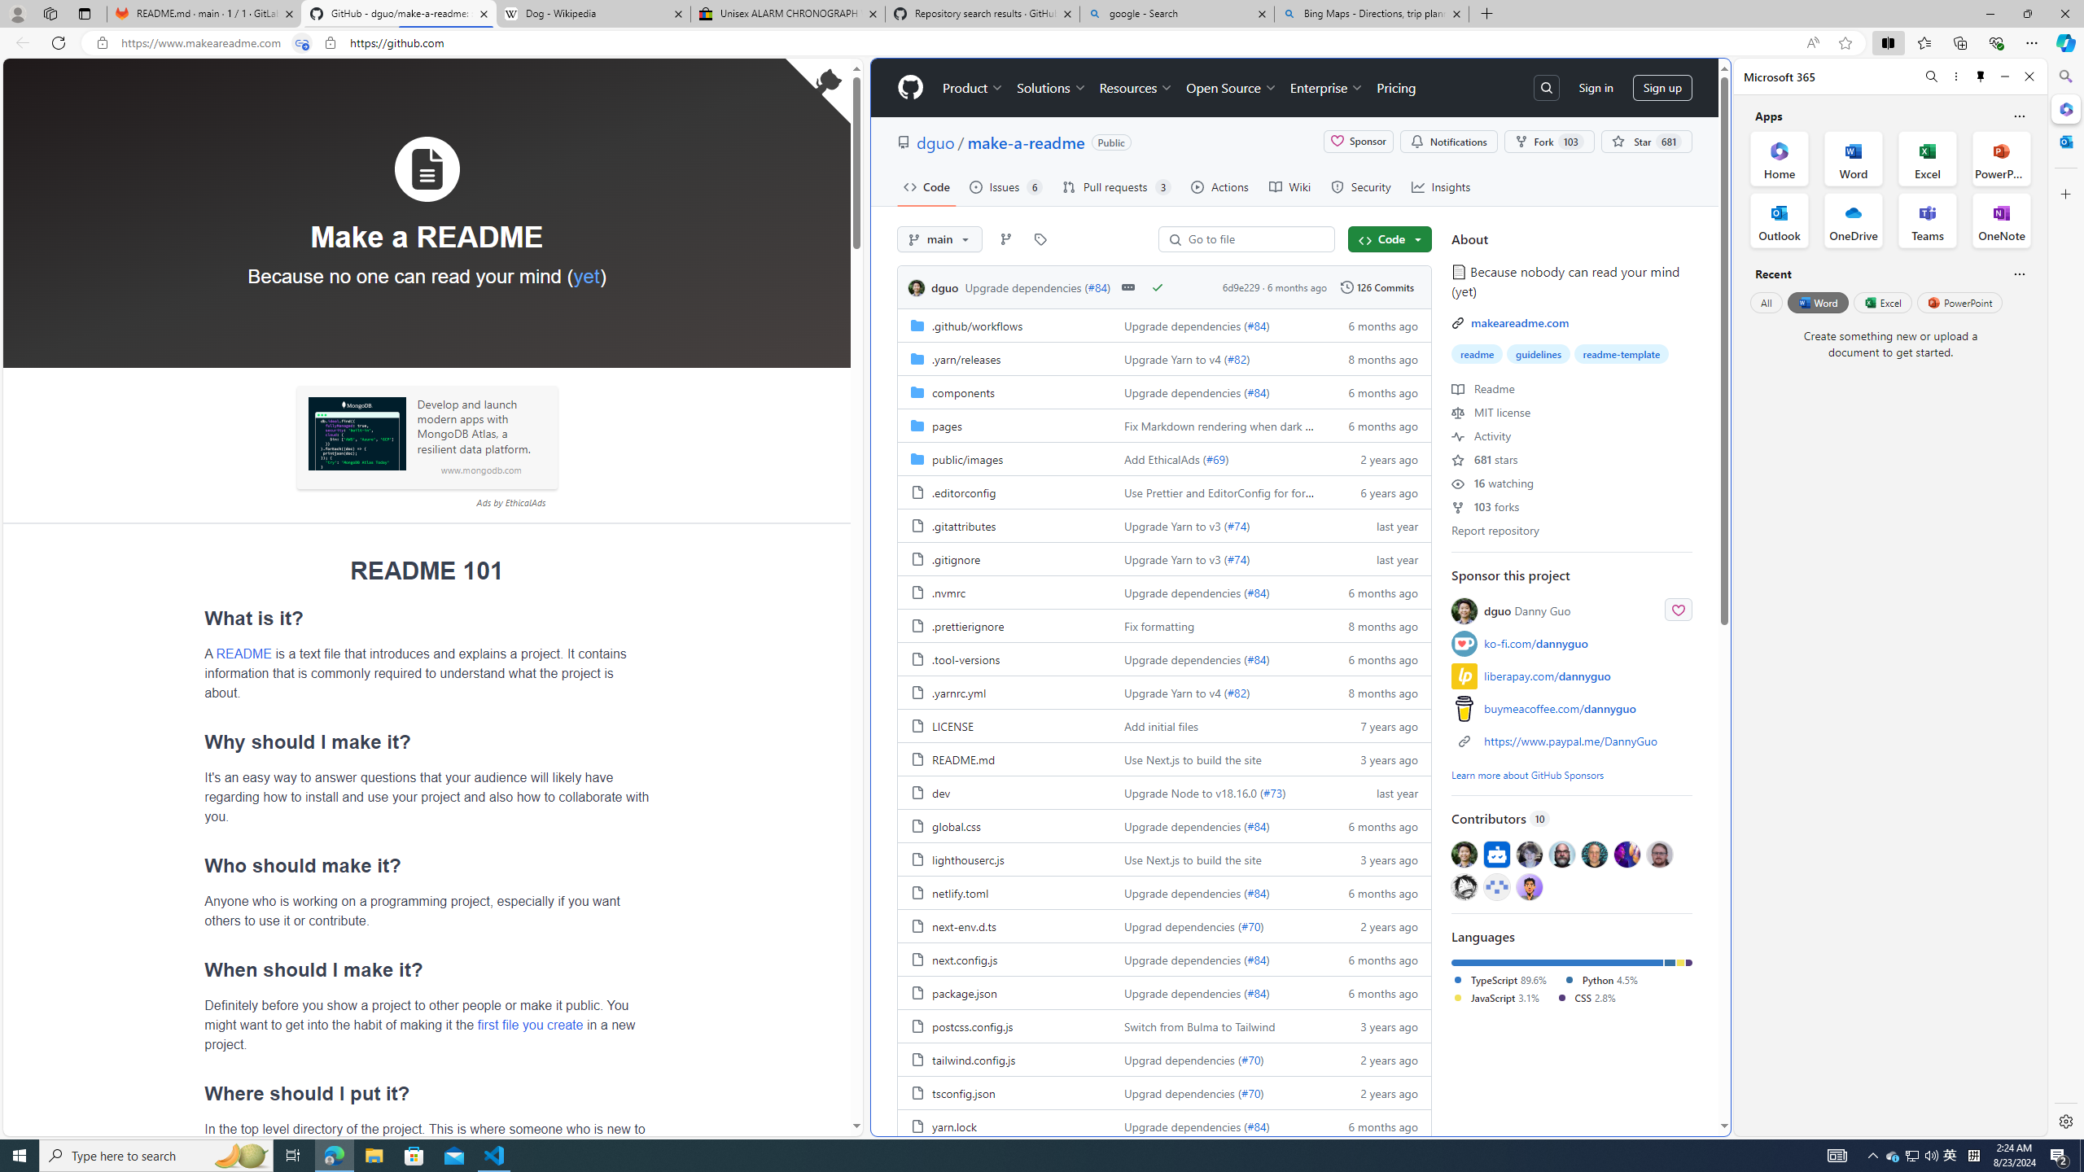  Describe the element at coordinates (1780, 158) in the screenshot. I see `Home Office App` at that location.